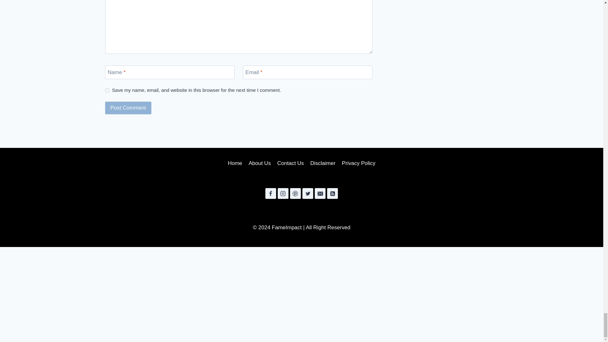 The height and width of the screenshot is (342, 608). What do you see at coordinates (107, 90) in the screenshot?
I see `yes` at bounding box center [107, 90].